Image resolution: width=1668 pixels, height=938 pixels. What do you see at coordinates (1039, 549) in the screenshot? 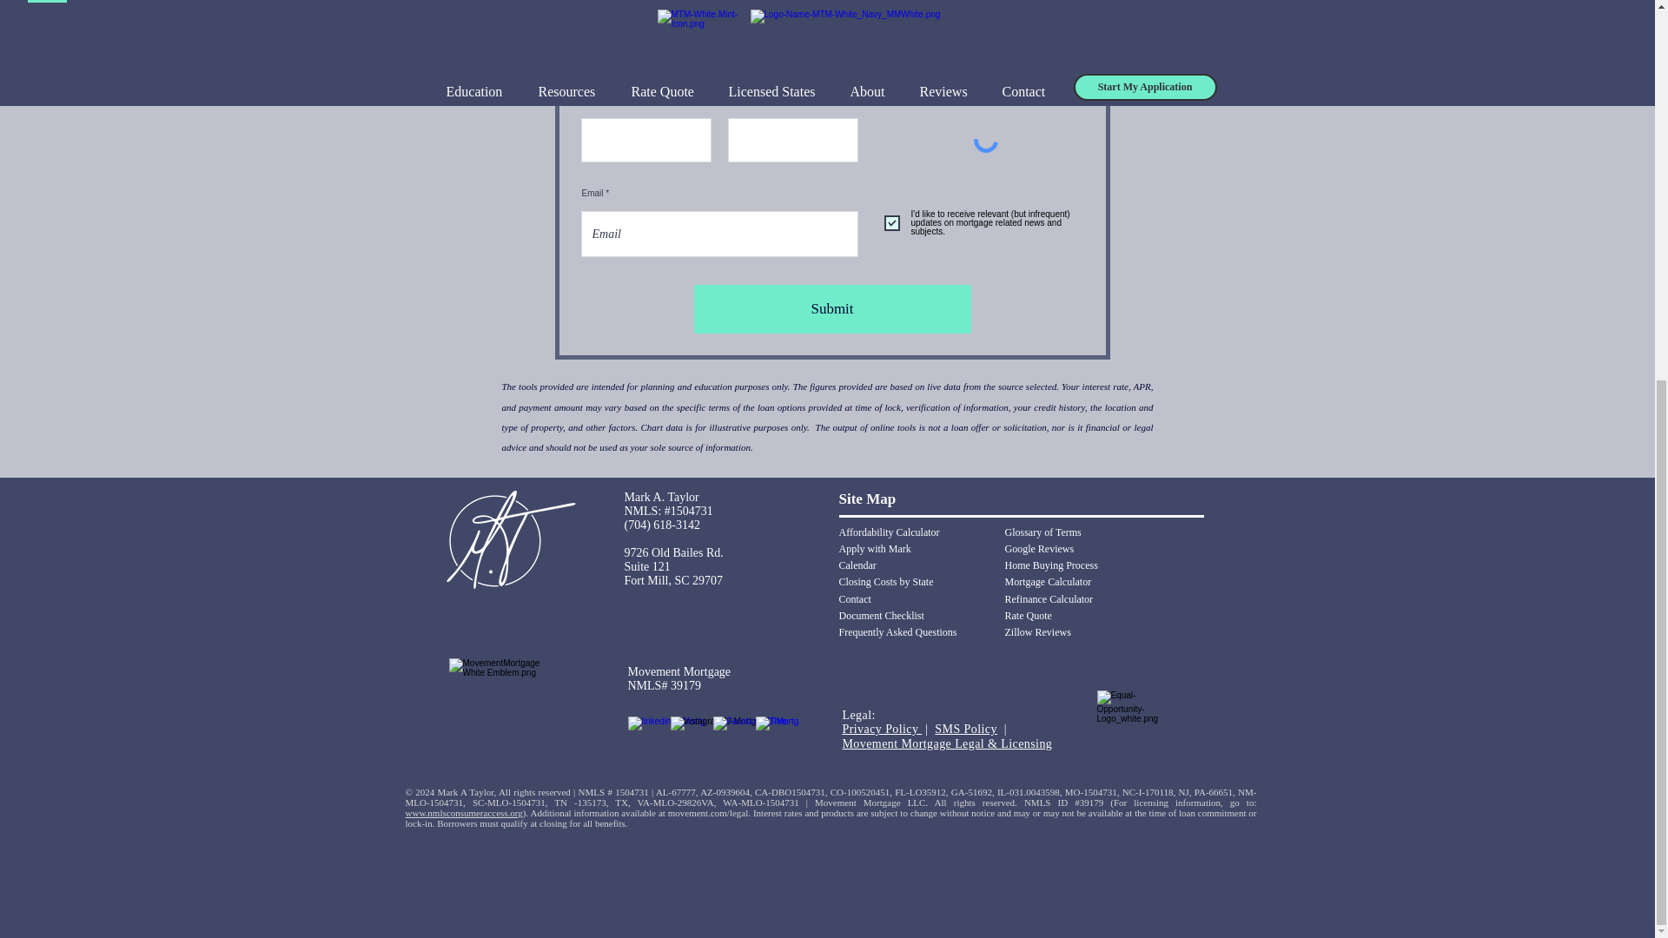
I see `Google Reviews` at bounding box center [1039, 549].